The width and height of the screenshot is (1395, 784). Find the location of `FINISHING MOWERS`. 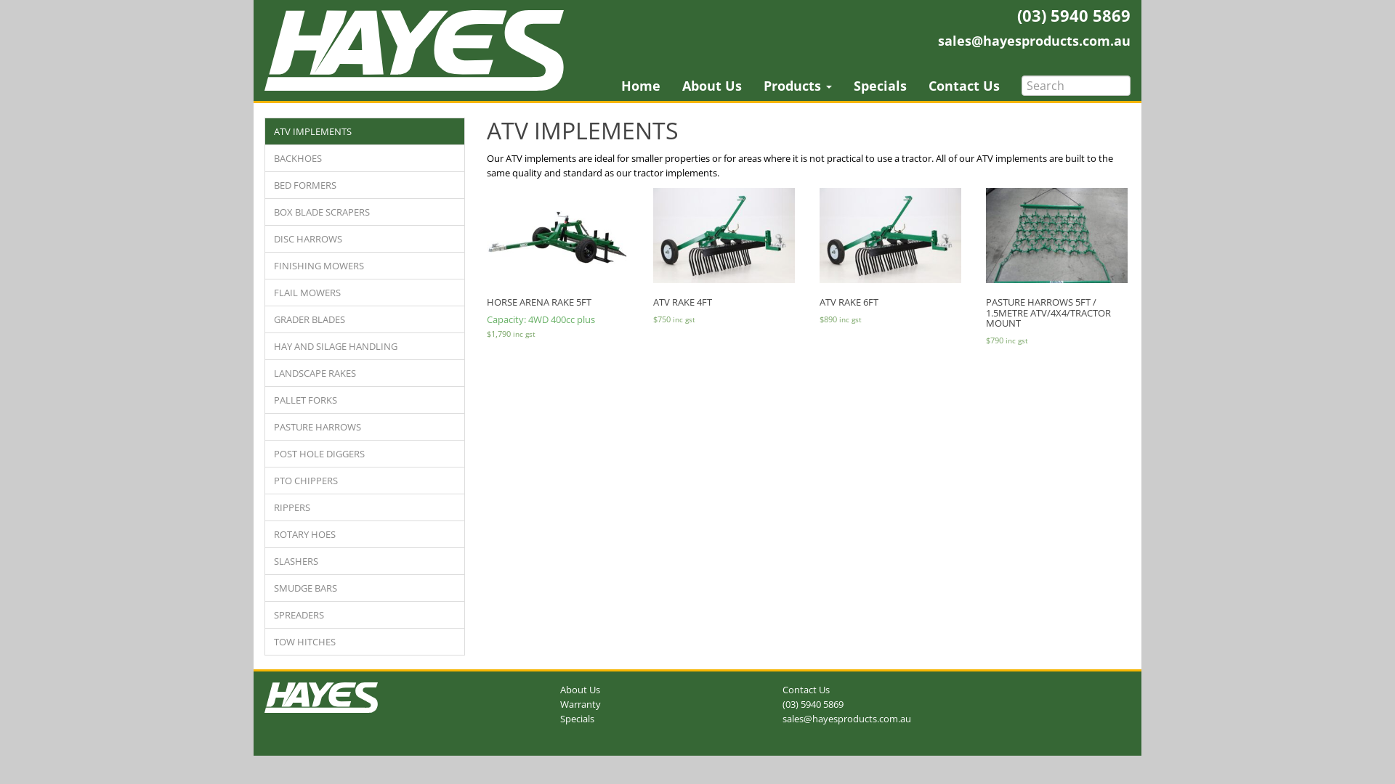

FINISHING MOWERS is located at coordinates (365, 266).